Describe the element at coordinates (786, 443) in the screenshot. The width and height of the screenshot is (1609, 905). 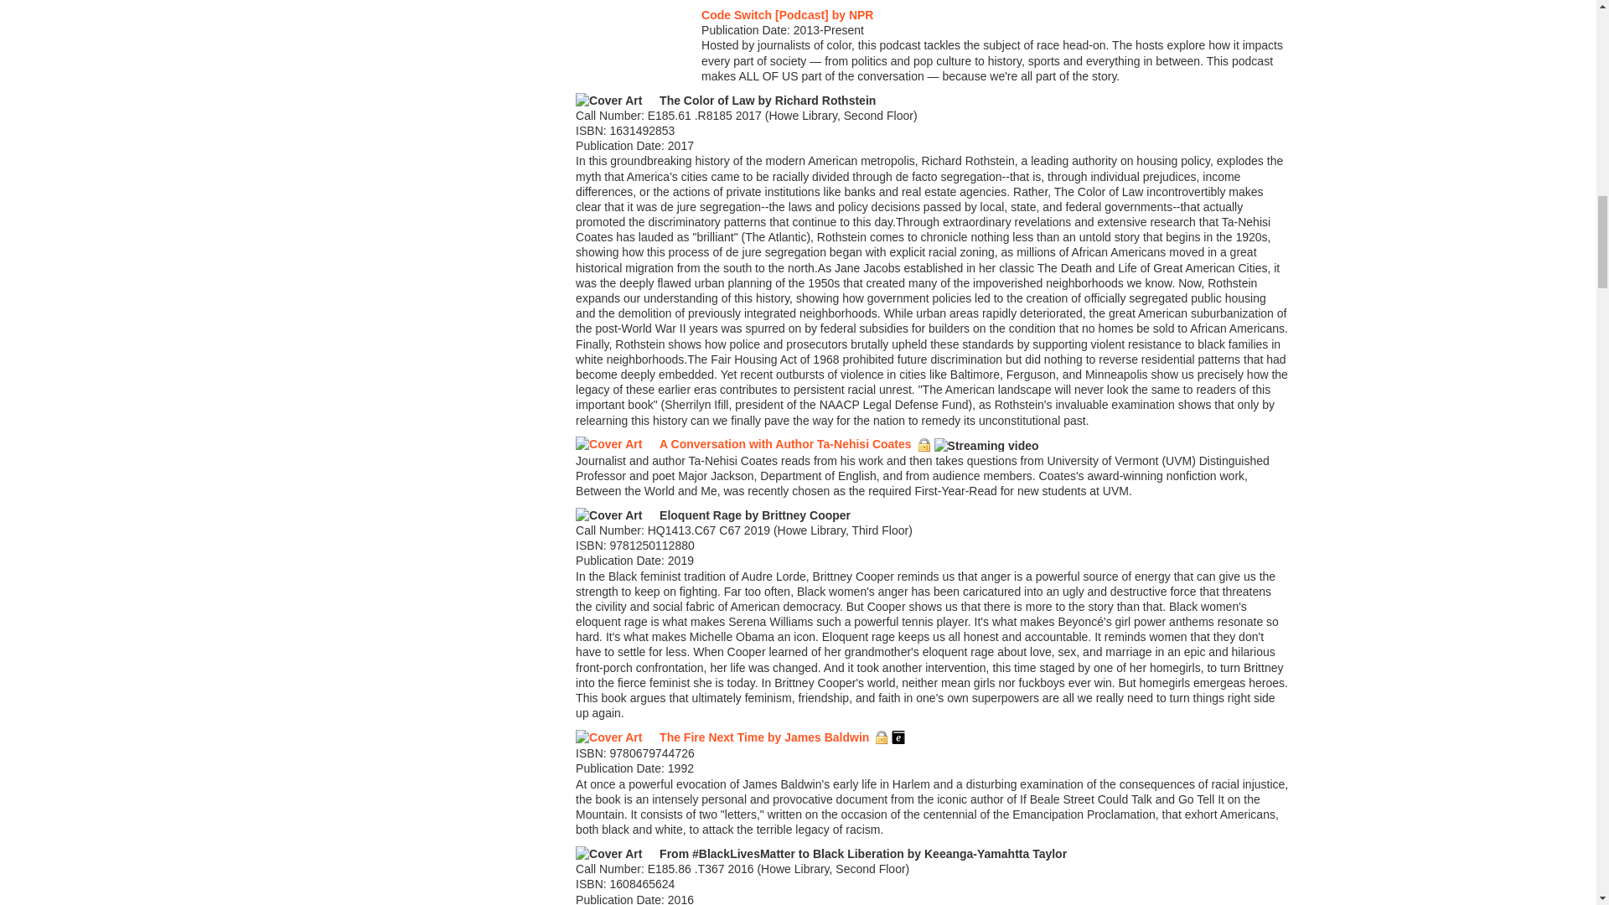
I see `A Conversation with Author Ta-Nehisi Coates` at that location.